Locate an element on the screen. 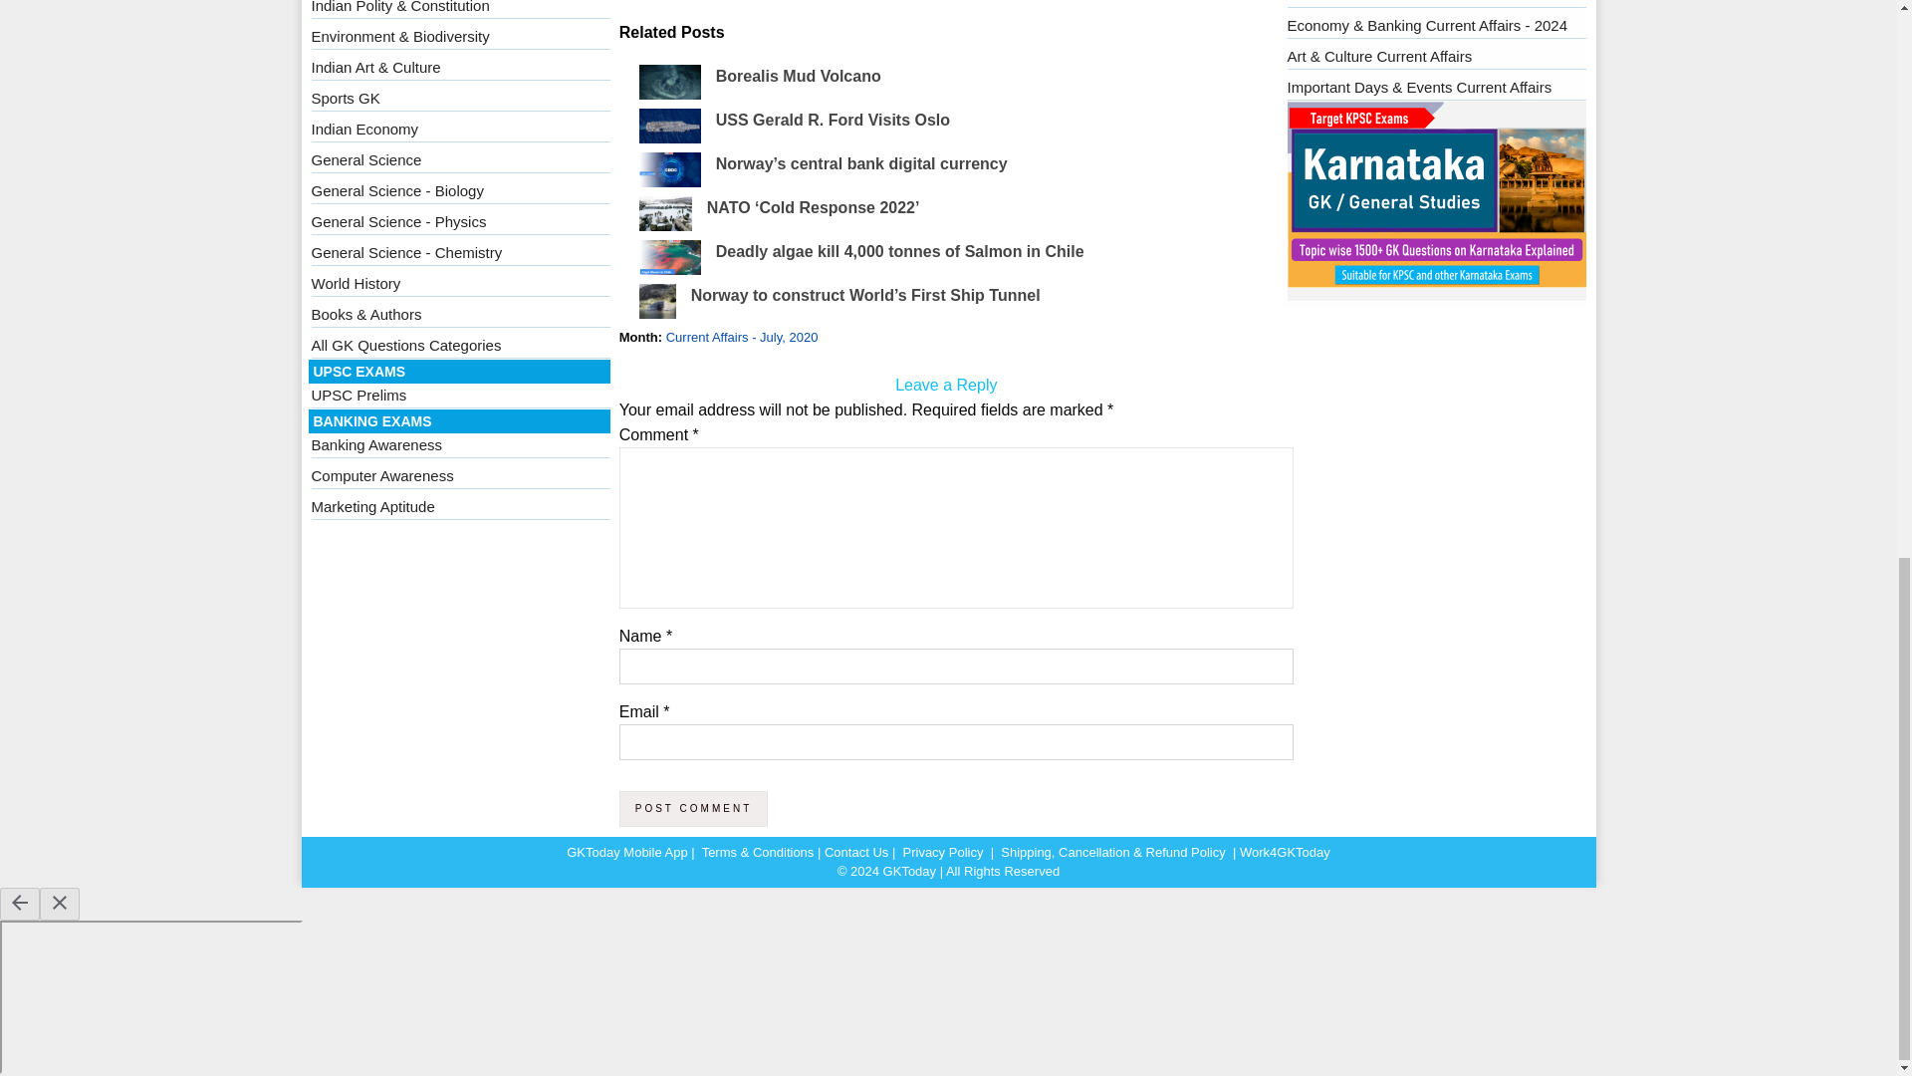  Deadly algae kill 4,000 tonnes of Salmon in Chile is located at coordinates (899, 251).